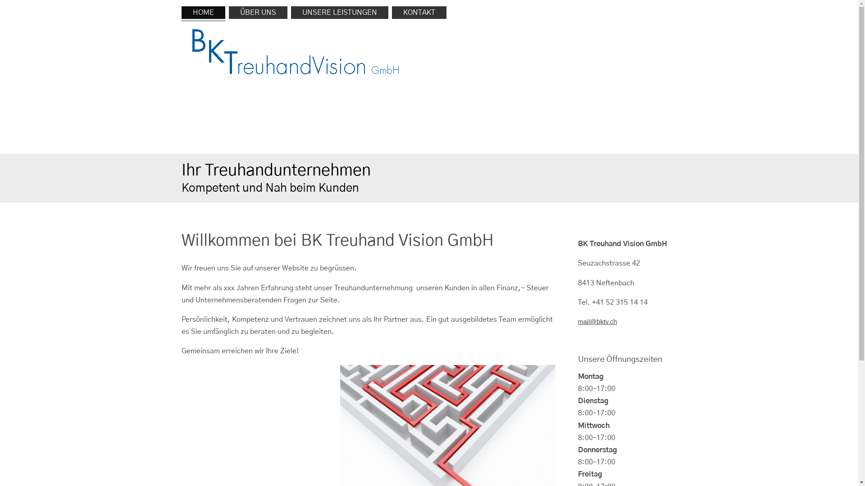  What do you see at coordinates (419, 13) in the screenshot?
I see `KONTAKT` at bounding box center [419, 13].